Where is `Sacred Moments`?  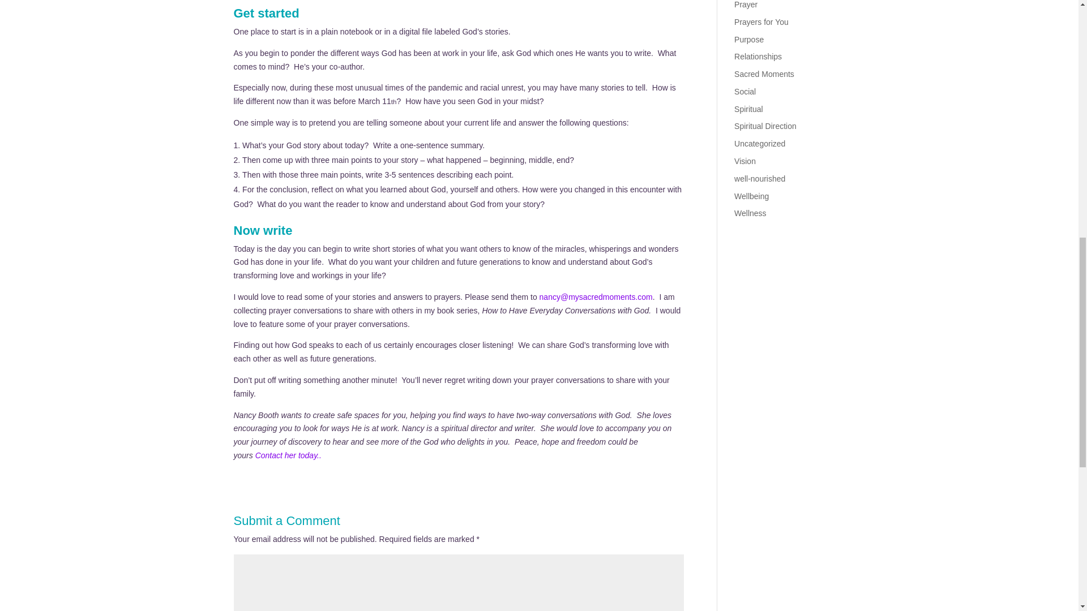 Sacred Moments is located at coordinates (764, 74).